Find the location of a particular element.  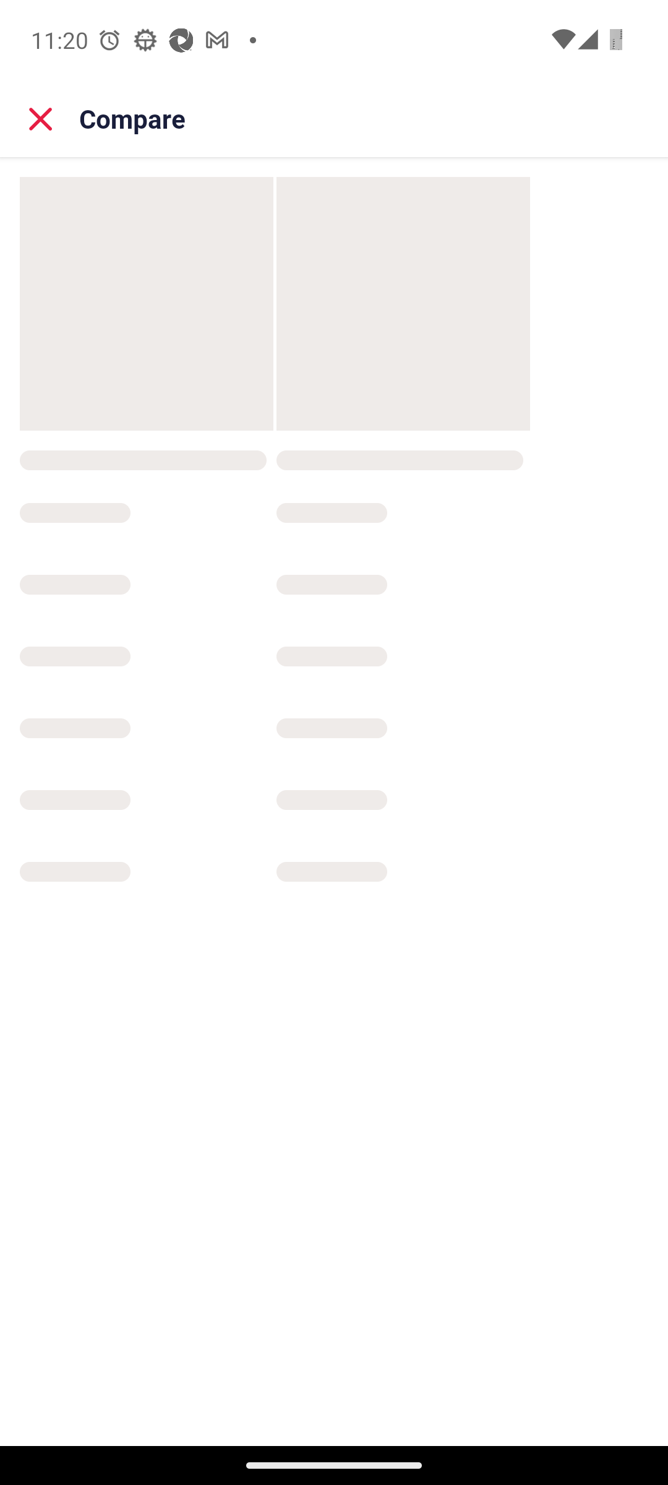

Close, back to property search. is located at coordinates (41, 119).